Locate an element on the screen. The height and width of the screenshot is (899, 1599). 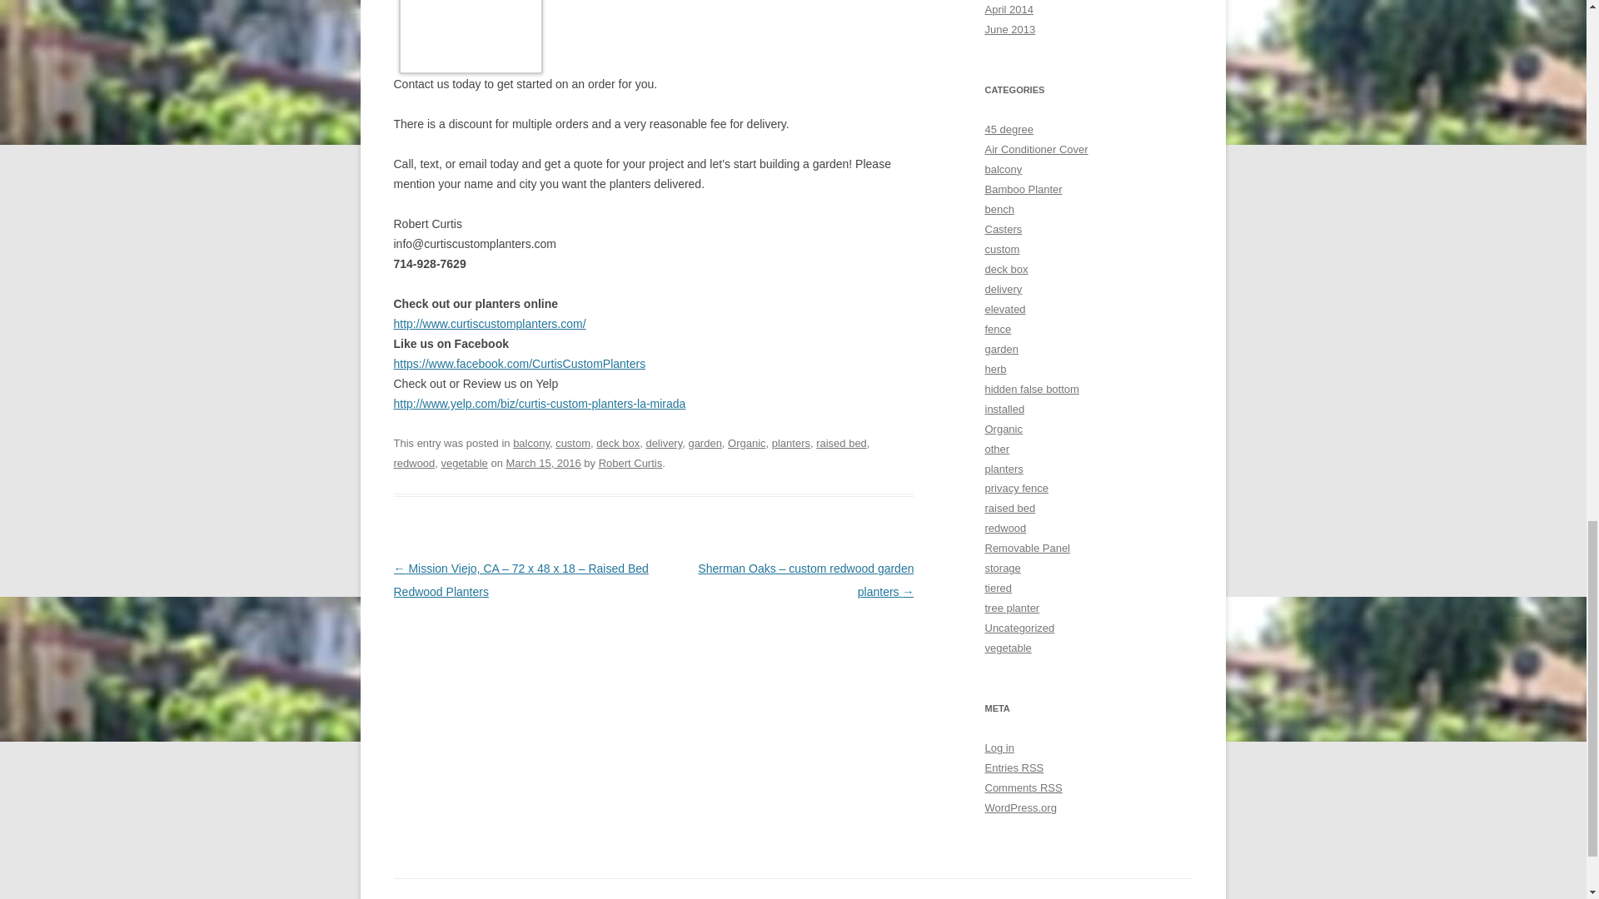
View all posts by Robert Curtis is located at coordinates (630, 463).